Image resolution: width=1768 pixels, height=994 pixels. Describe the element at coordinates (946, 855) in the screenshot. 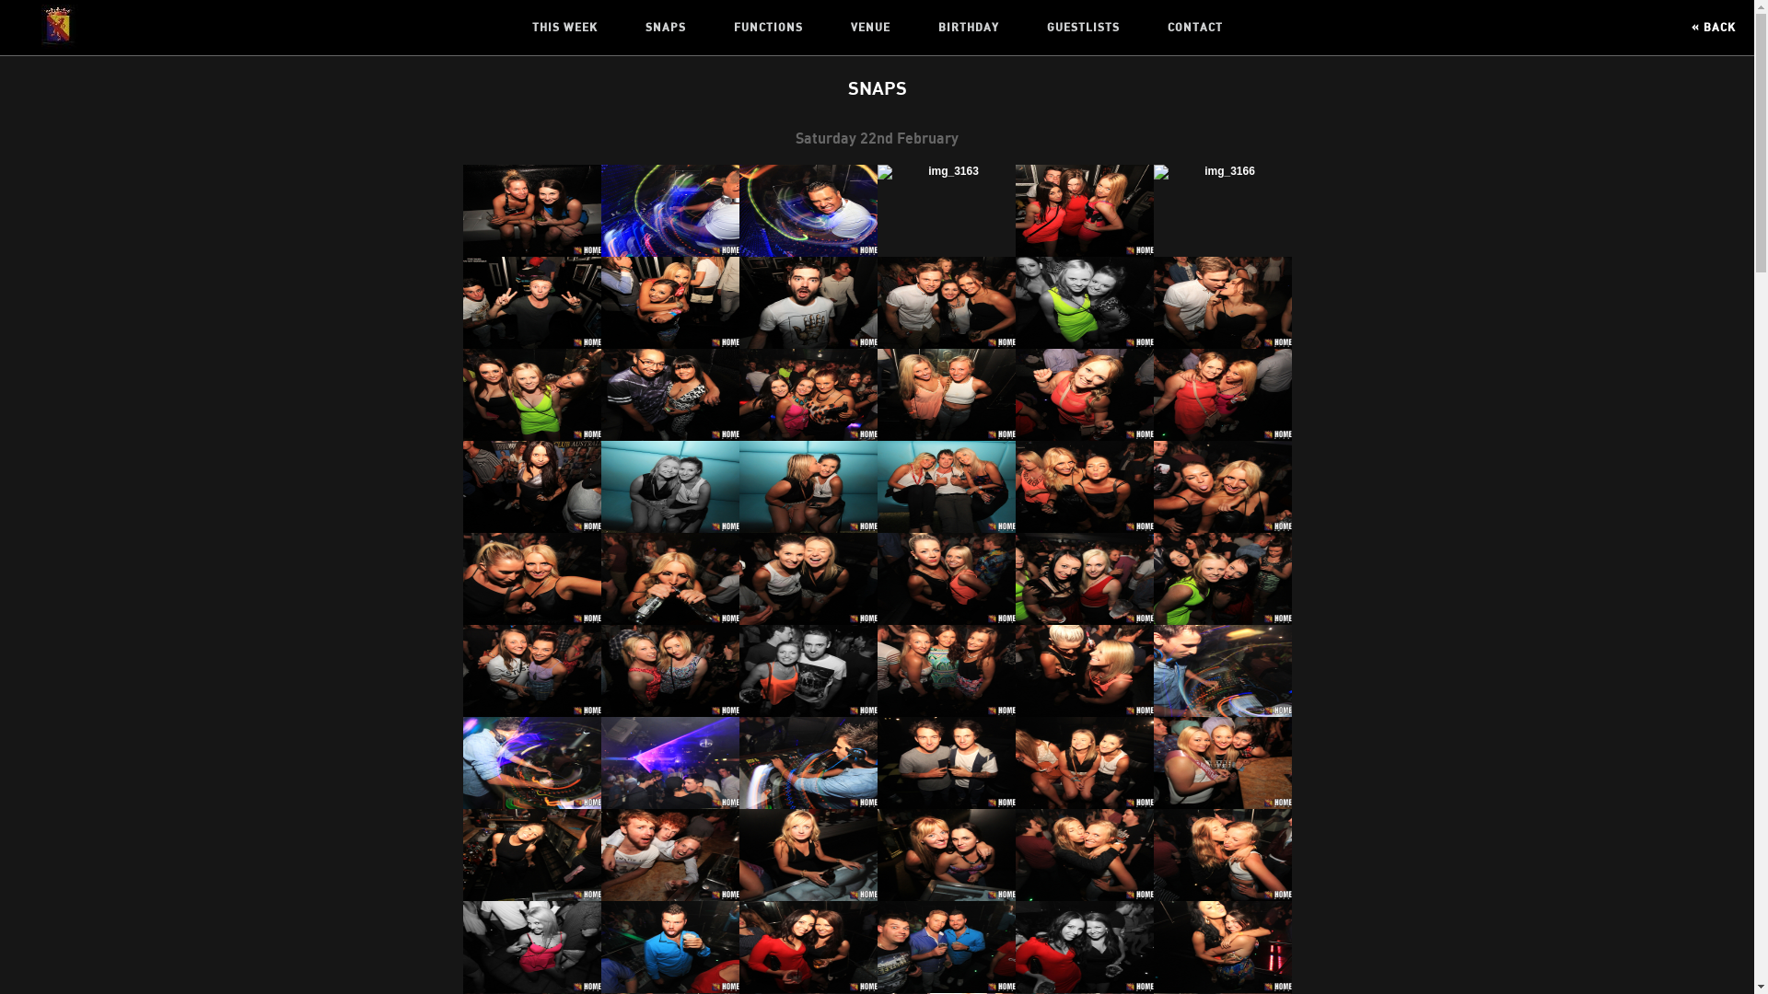

I see ` ` at that location.